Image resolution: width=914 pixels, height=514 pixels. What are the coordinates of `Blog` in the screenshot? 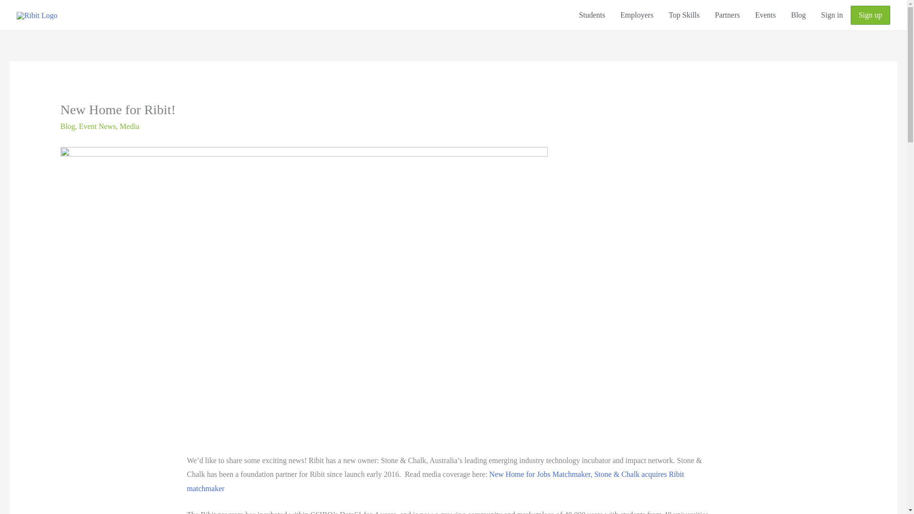 It's located at (798, 15).